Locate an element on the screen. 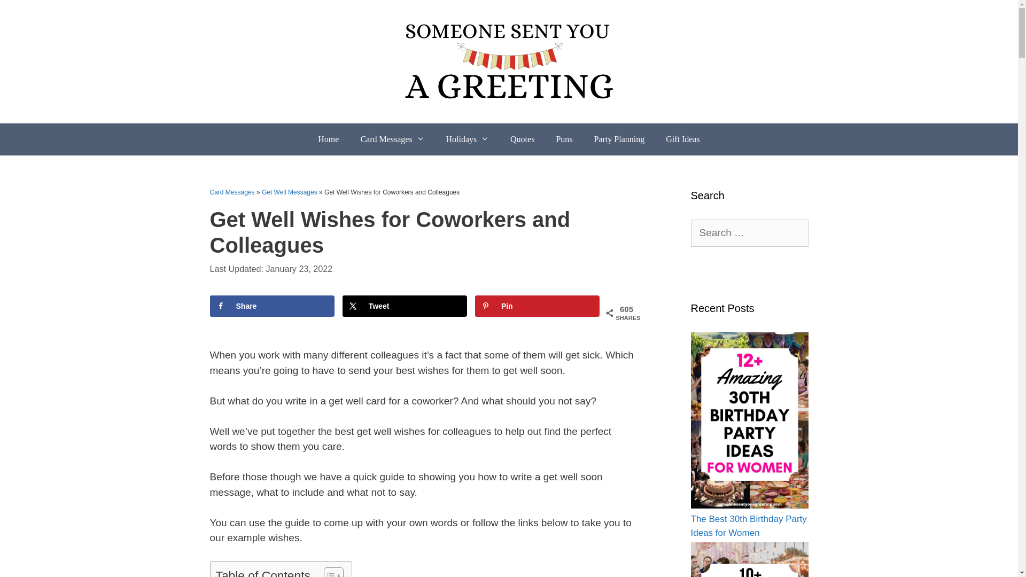 This screenshot has width=1026, height=577. Holidays is located at coordinates (467, 139).